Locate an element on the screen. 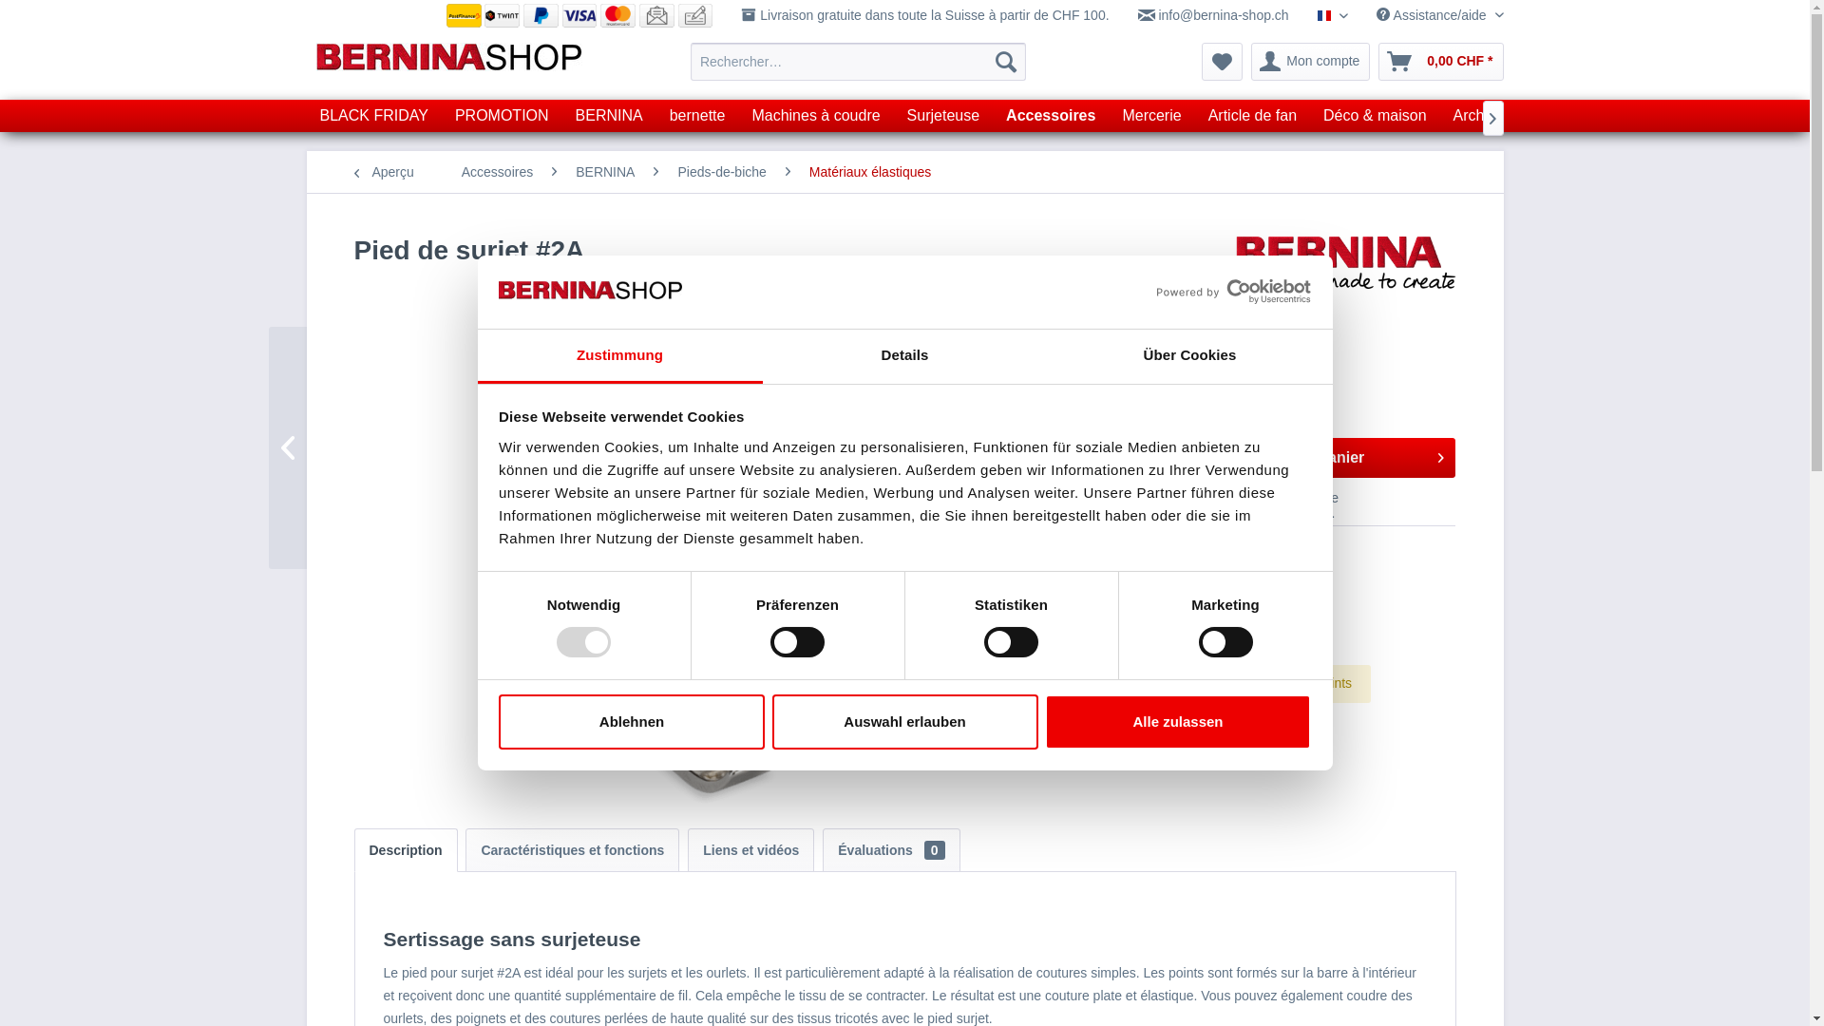  Dans le panier is located at coordinates (1324, 458).